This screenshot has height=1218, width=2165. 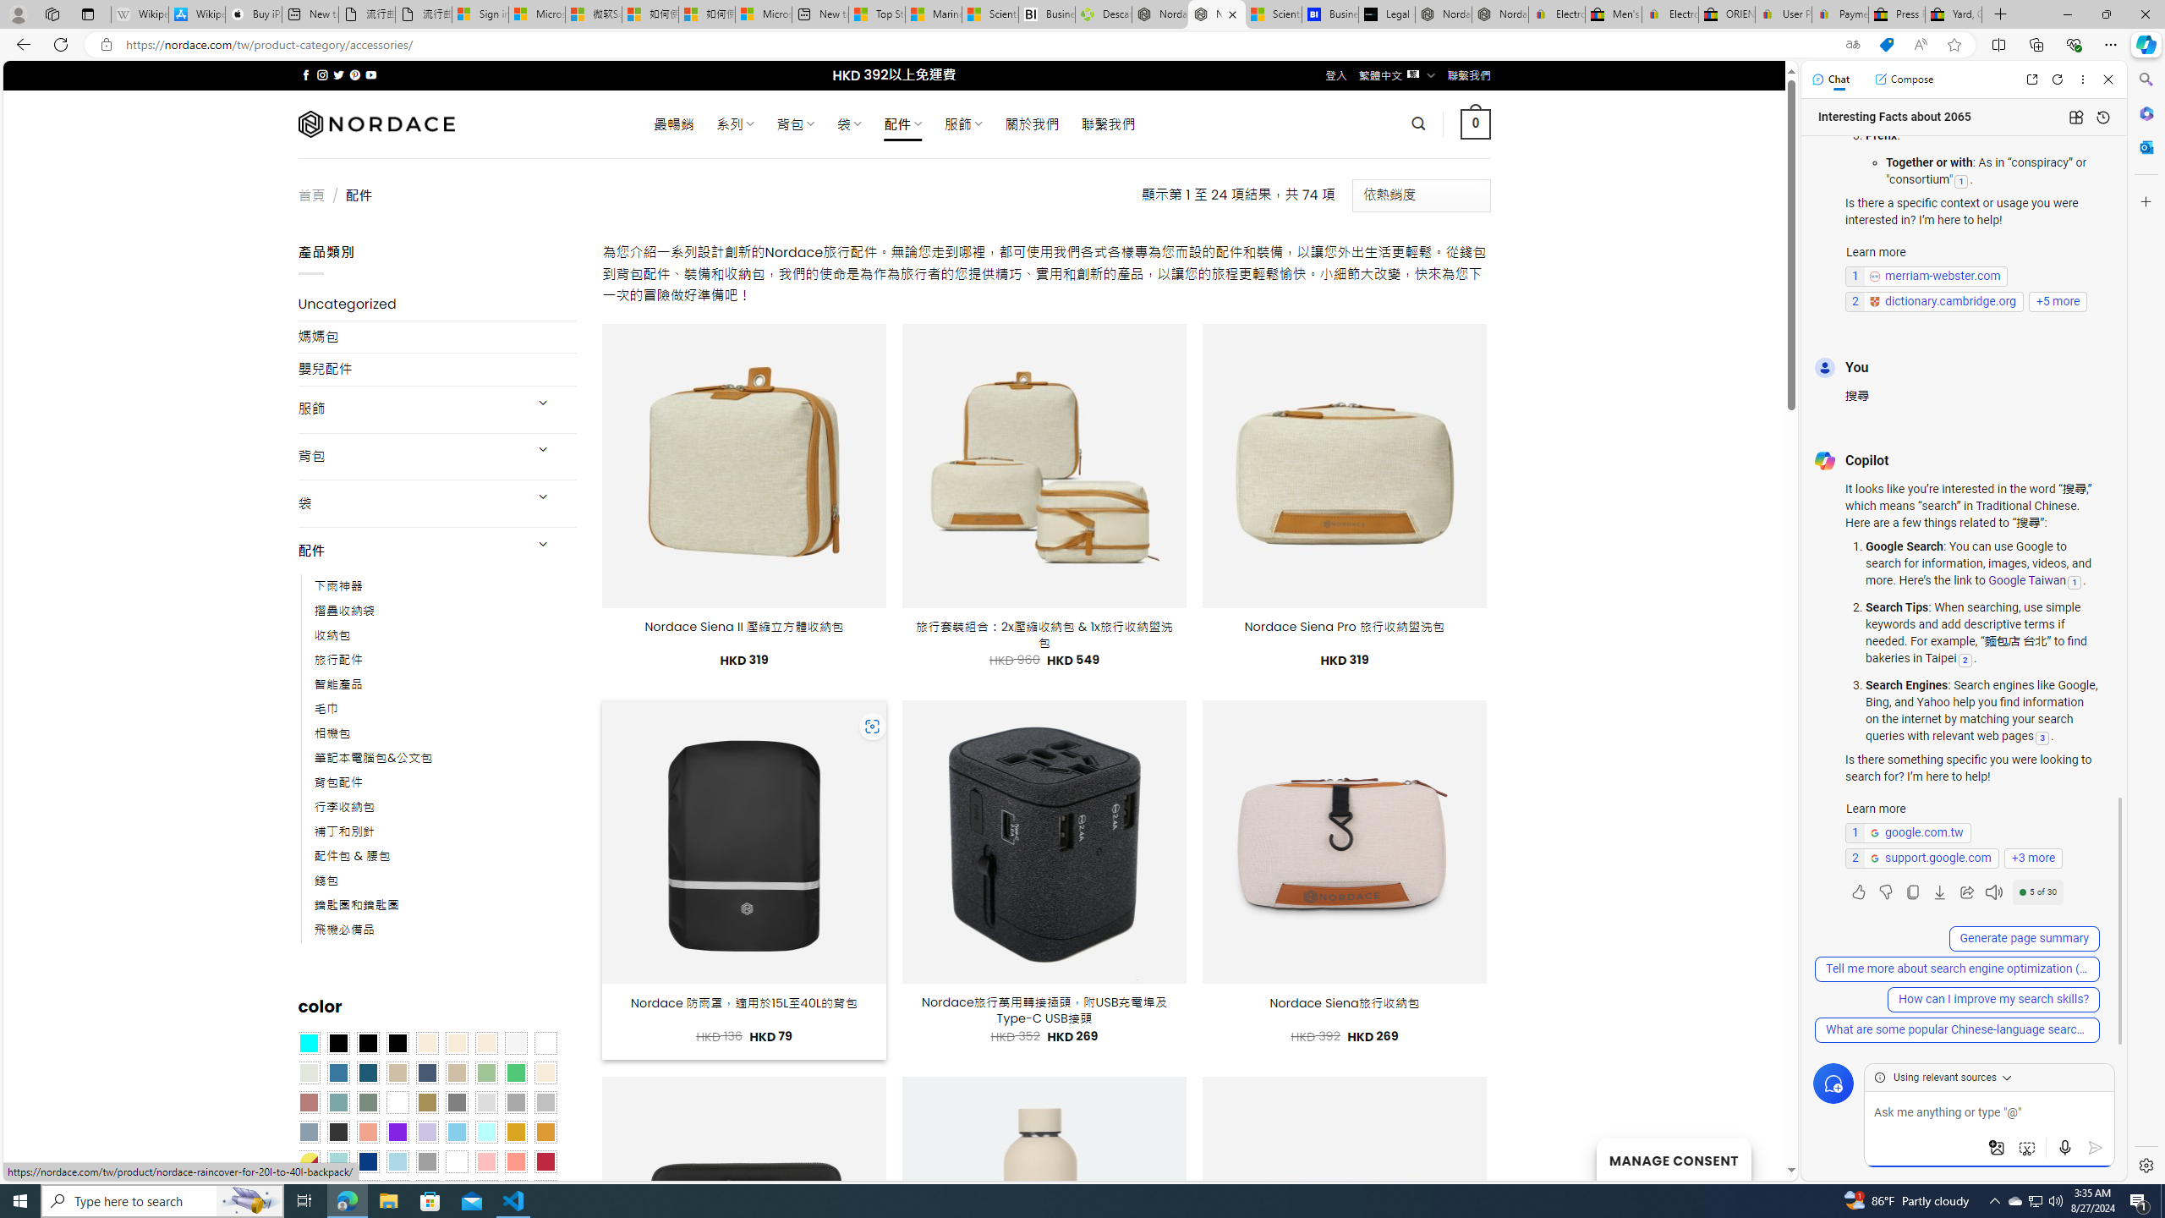 I want to click on Follow on YouTube, so click(x=370, y=74).